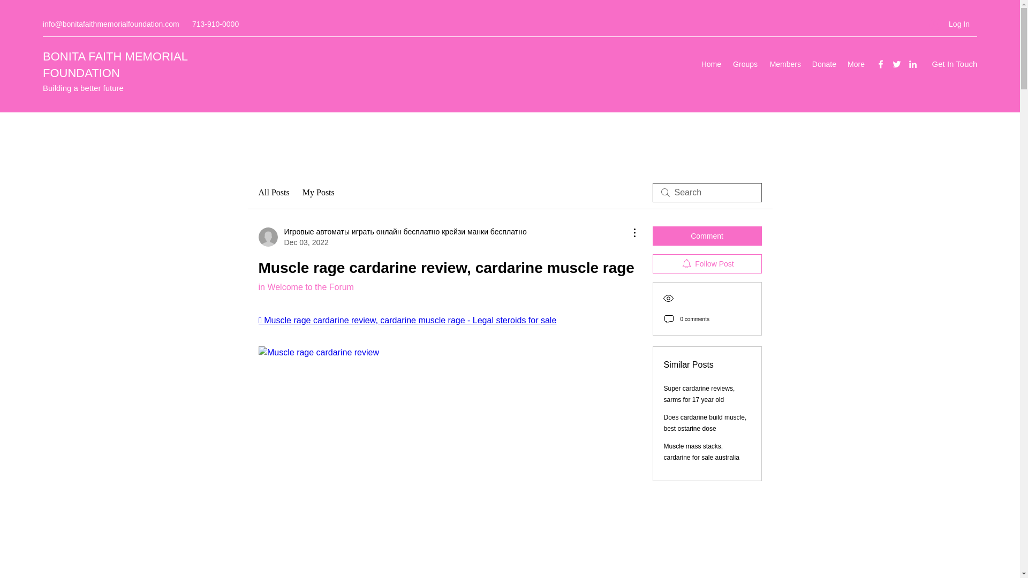  Describe the element at coordinates (699, 394) in the screenshot. I see `Super cardarine reviews, sarms for 17 year old` at that location.